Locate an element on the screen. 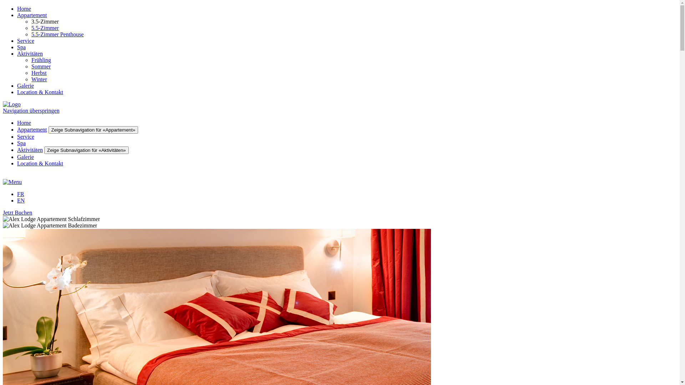 Image resolution: width=685 pixels, height=385 pixels. FR is located at coordinates (21, 194).